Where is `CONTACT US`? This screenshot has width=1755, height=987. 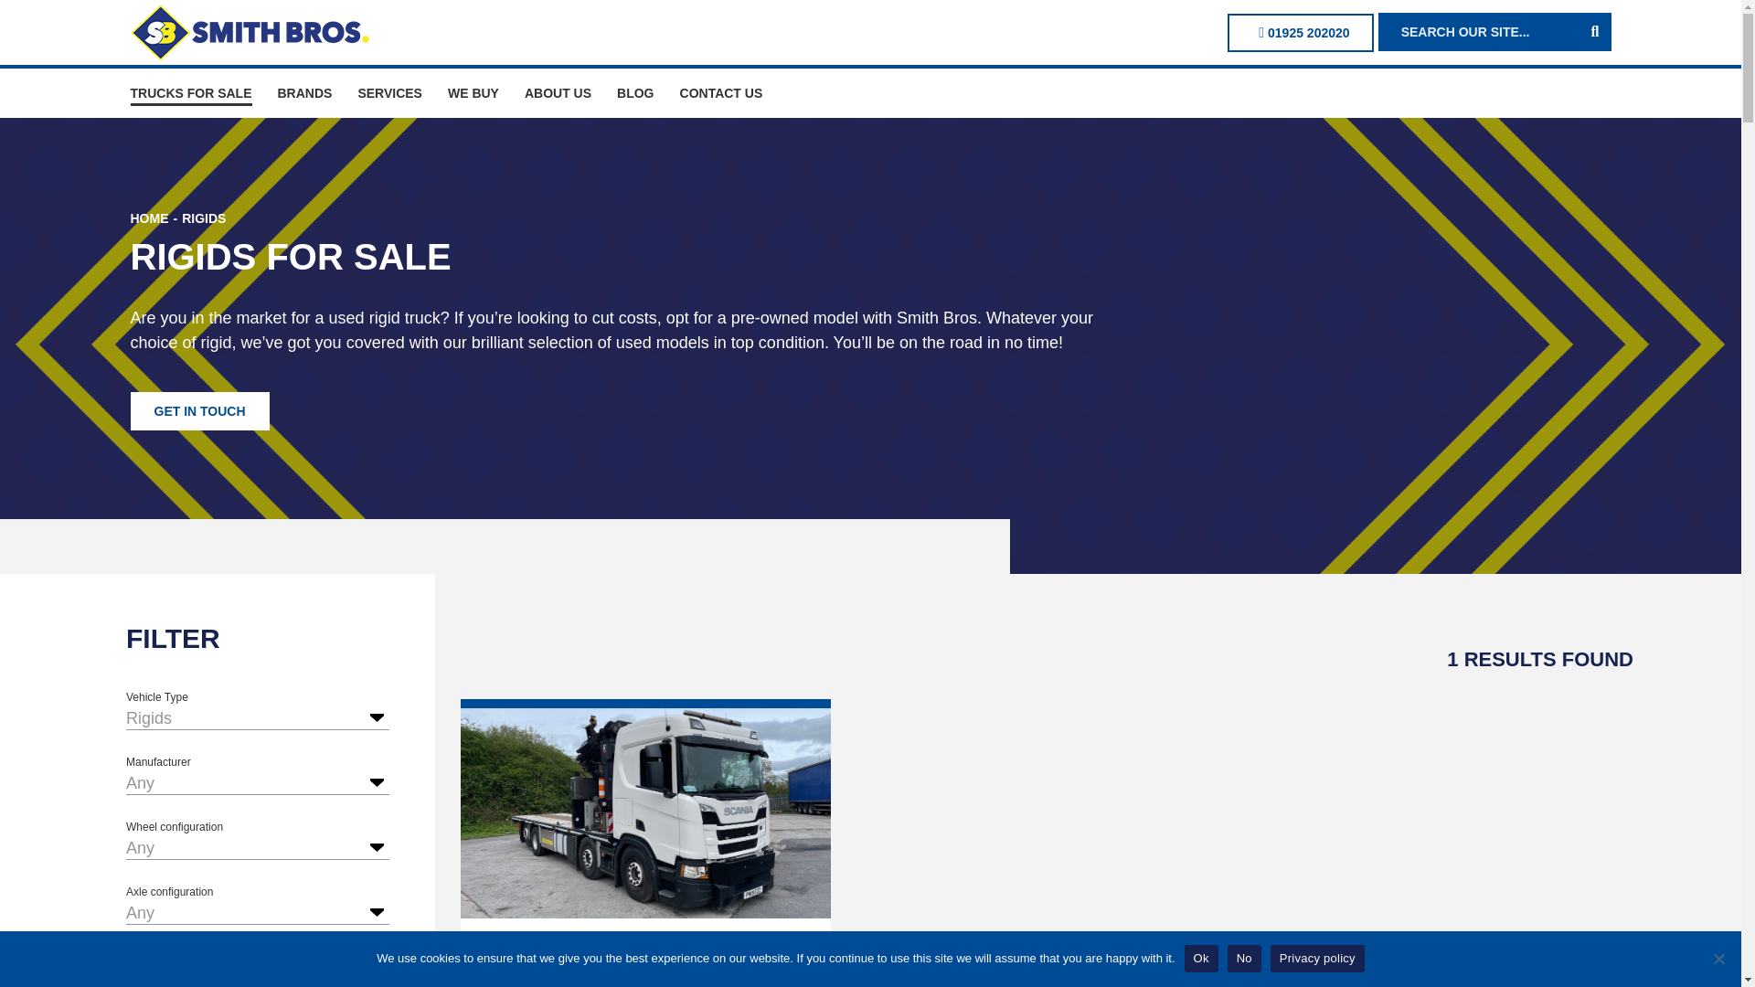 CONTACT US is located at coordinates (722, 92).